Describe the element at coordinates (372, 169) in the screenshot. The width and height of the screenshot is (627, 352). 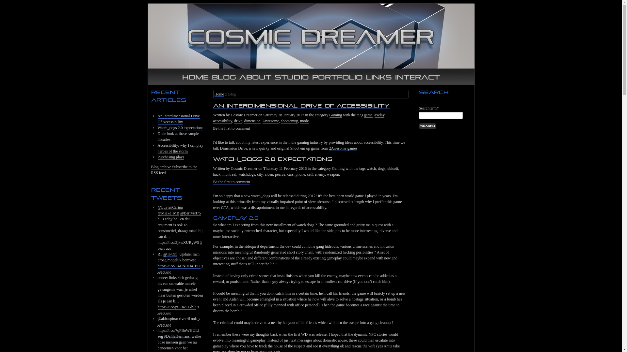
I see `watch` at that location.